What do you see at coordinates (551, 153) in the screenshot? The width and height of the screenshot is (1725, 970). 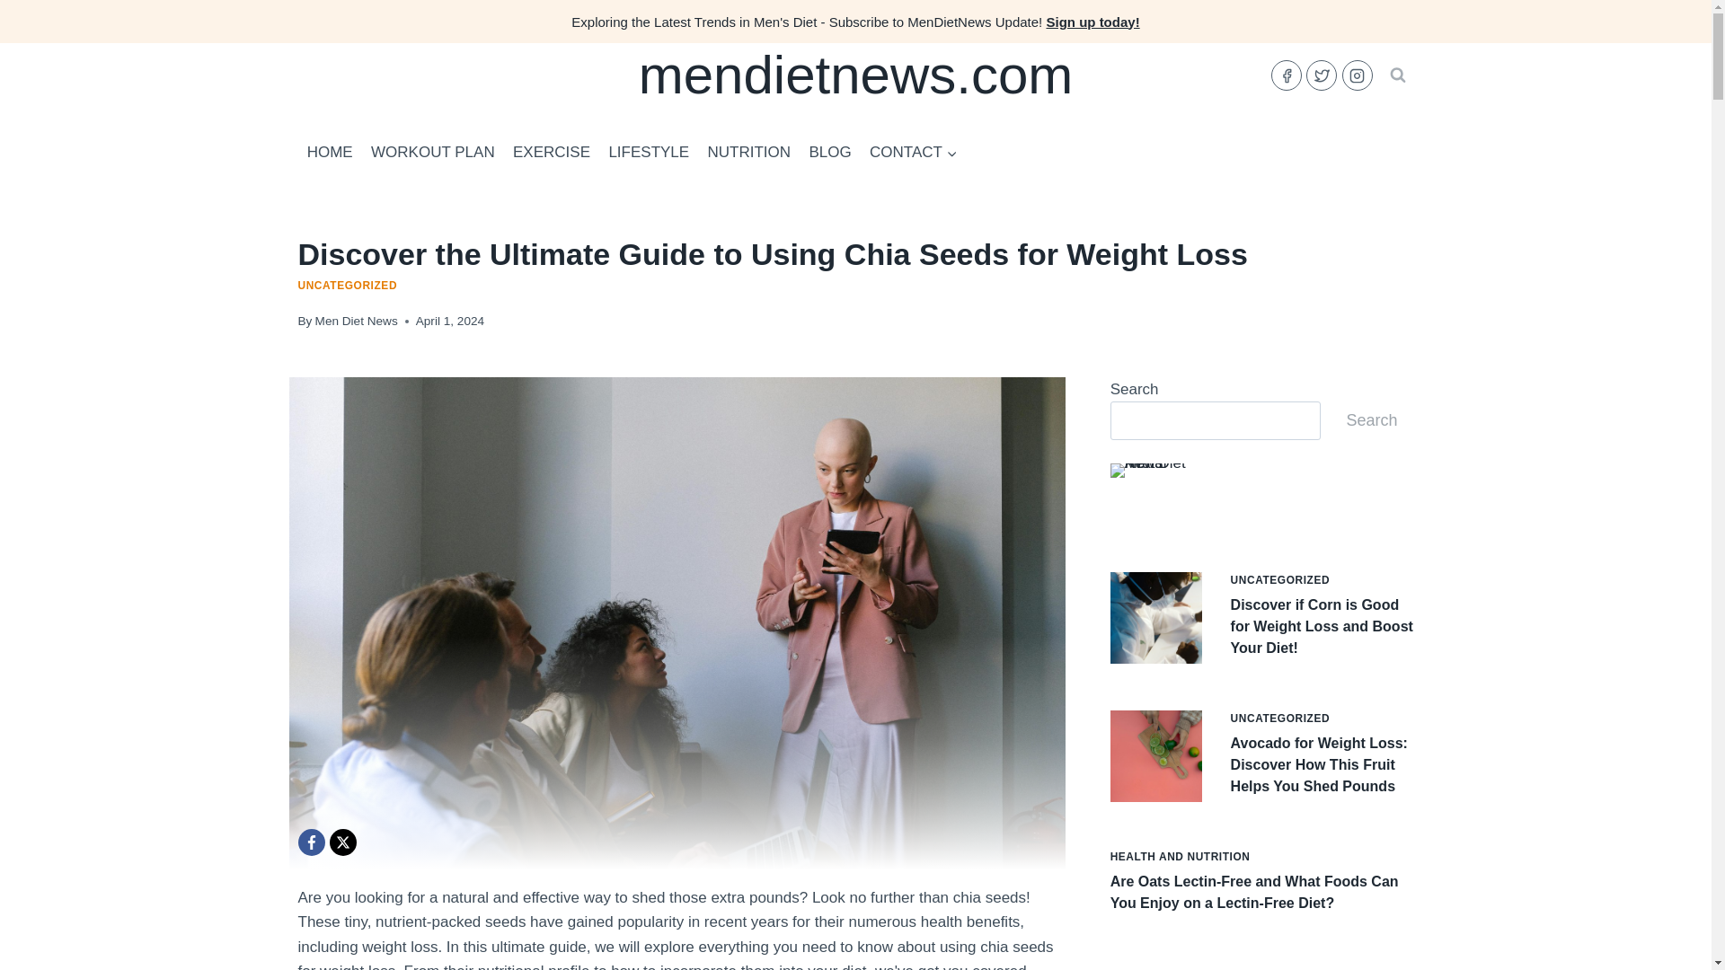 I see `EXERCISE` at bounding box center [551, 153].